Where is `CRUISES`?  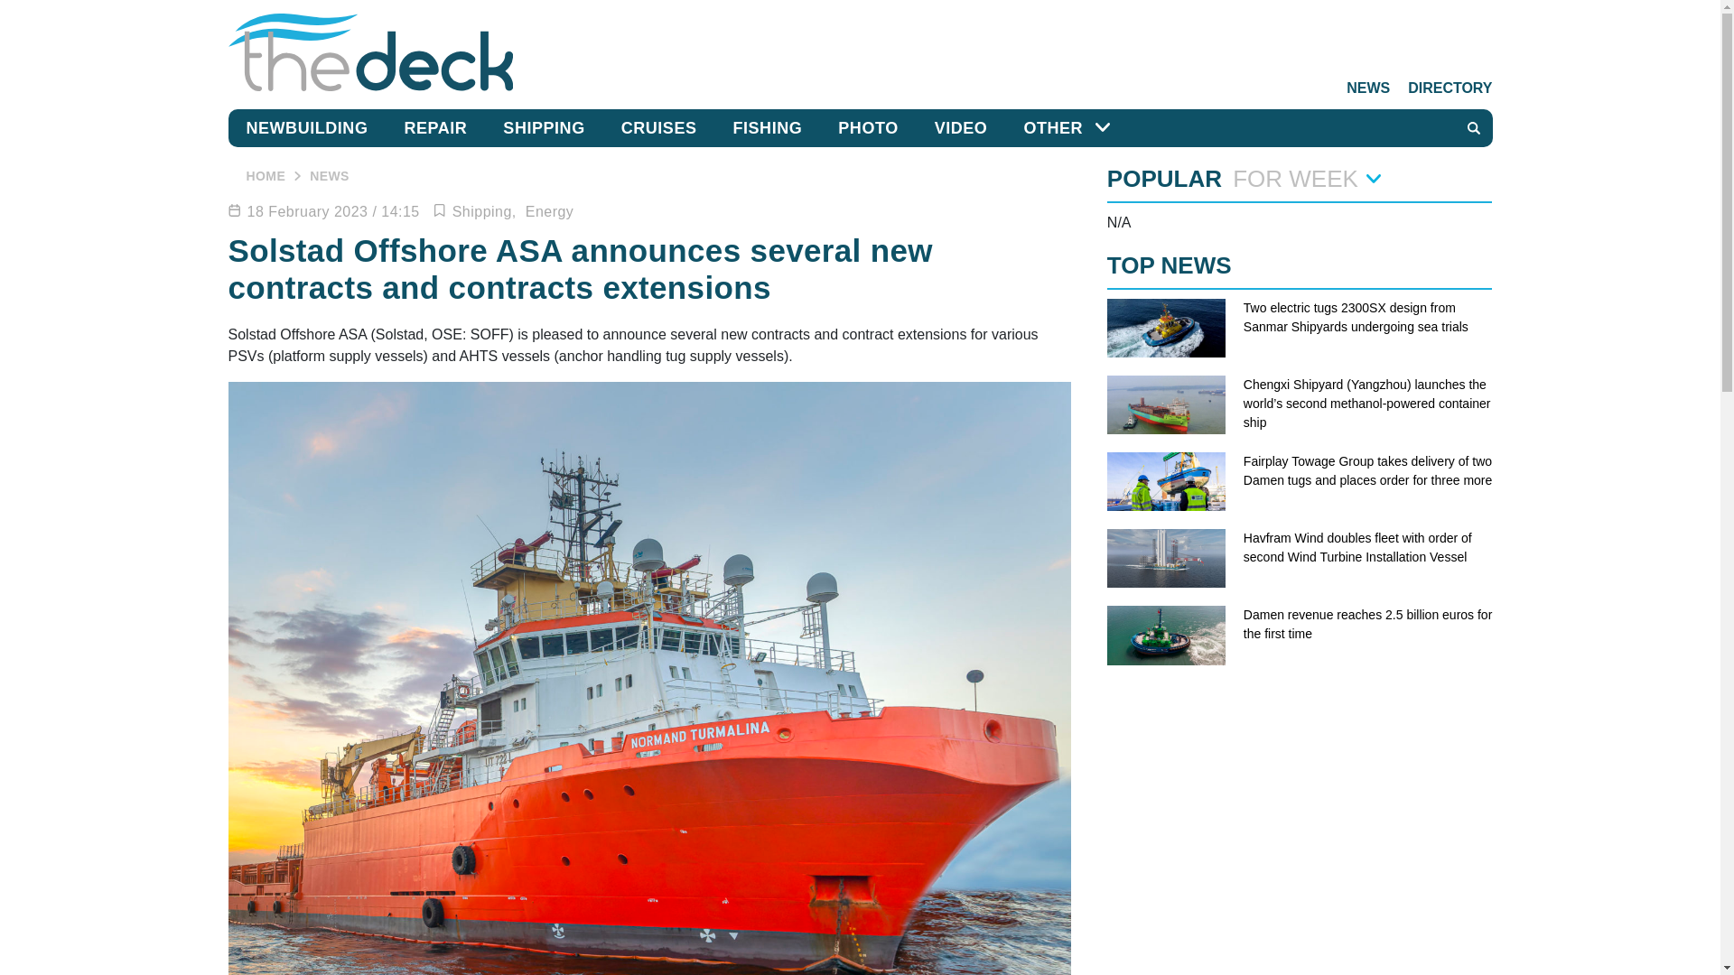 CRUISES is located at coordinates (659, 128).